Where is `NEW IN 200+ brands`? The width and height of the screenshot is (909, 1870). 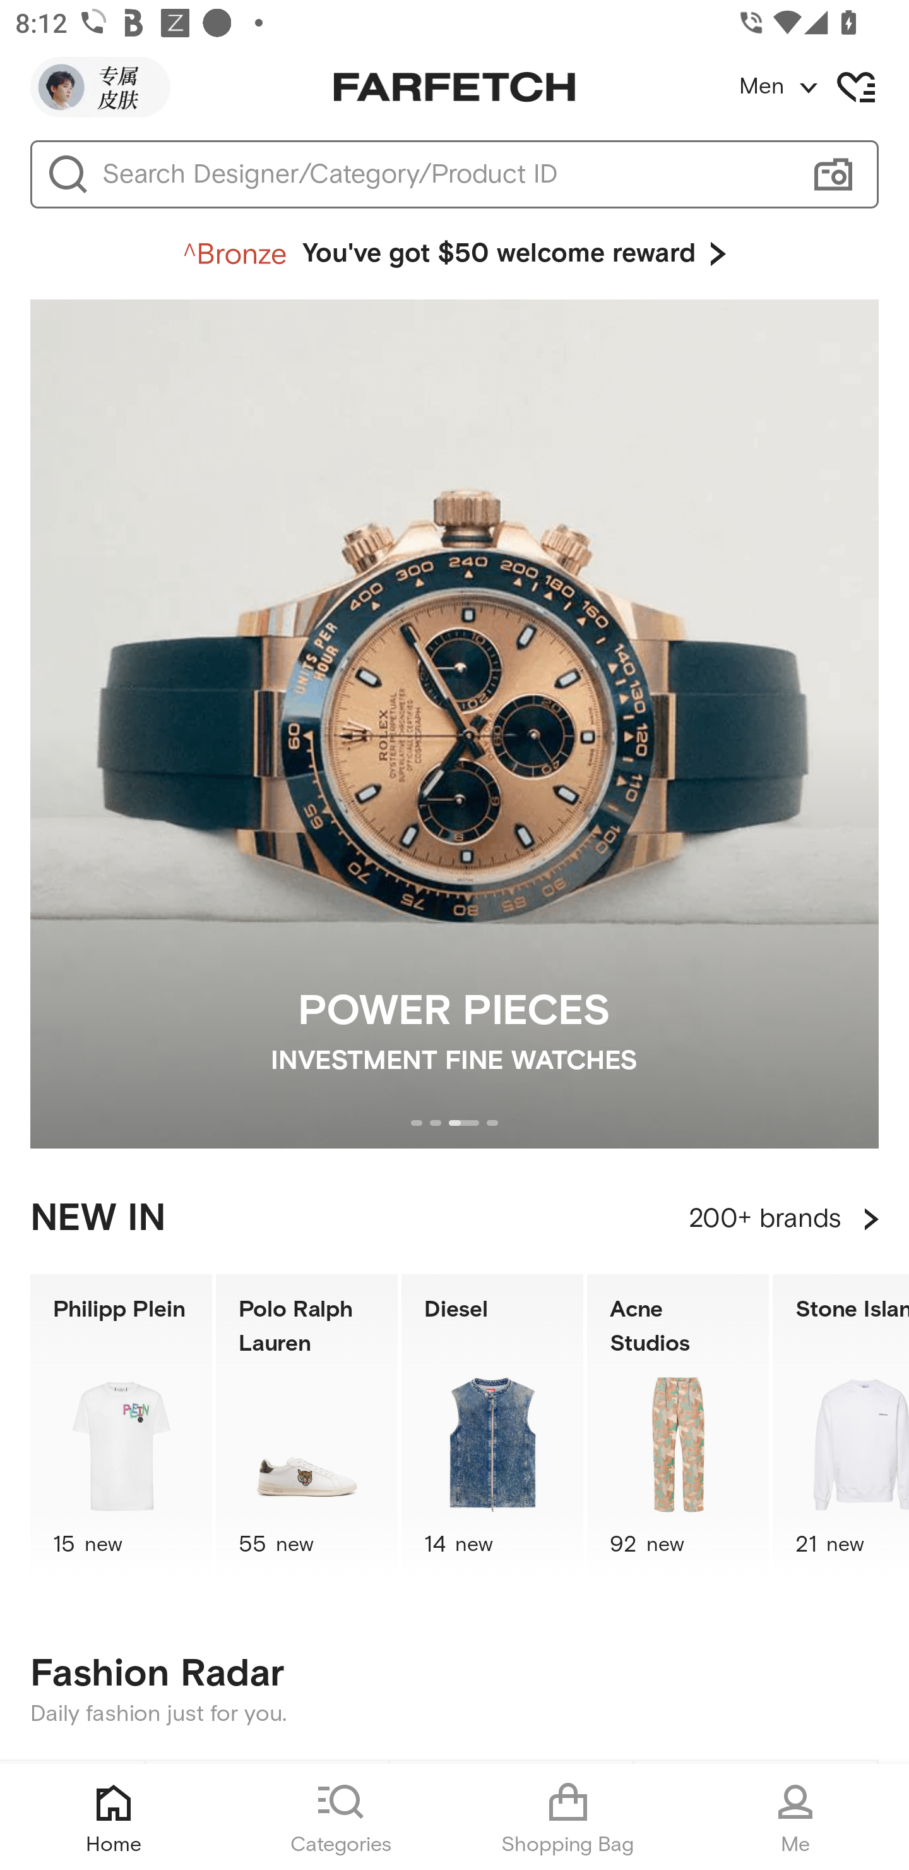
NEW IN 200+ brands is located at coordinates (454, 1219).